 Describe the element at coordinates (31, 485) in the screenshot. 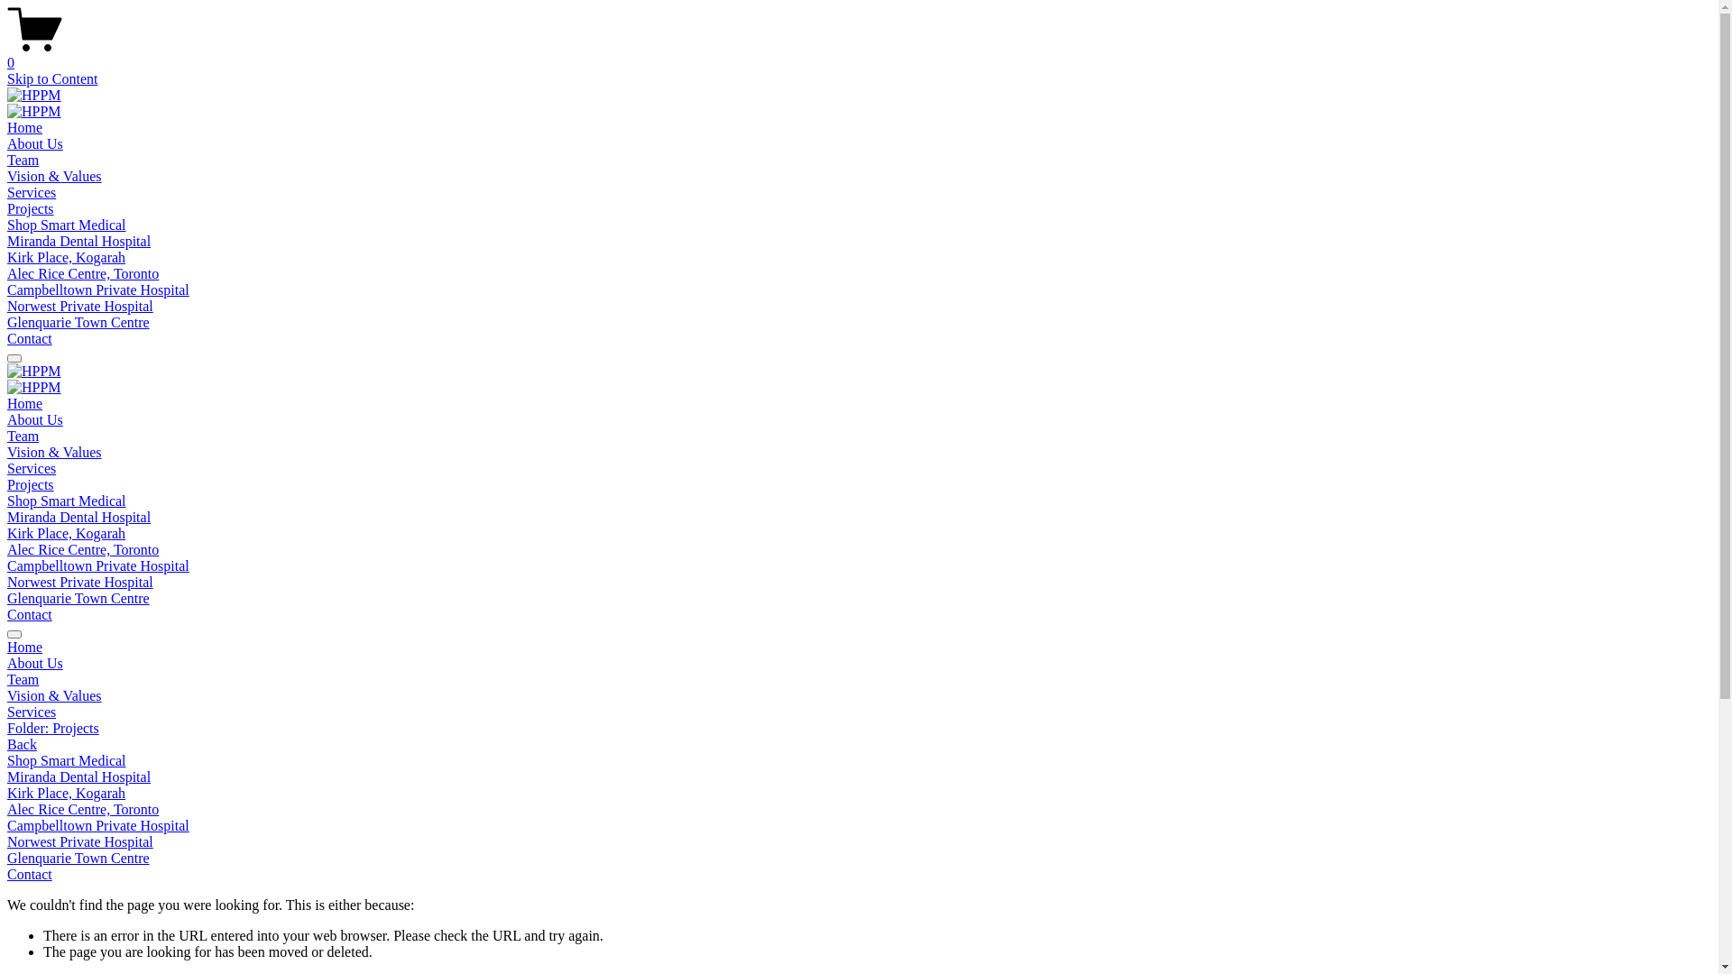

I see `Projects` at that location.